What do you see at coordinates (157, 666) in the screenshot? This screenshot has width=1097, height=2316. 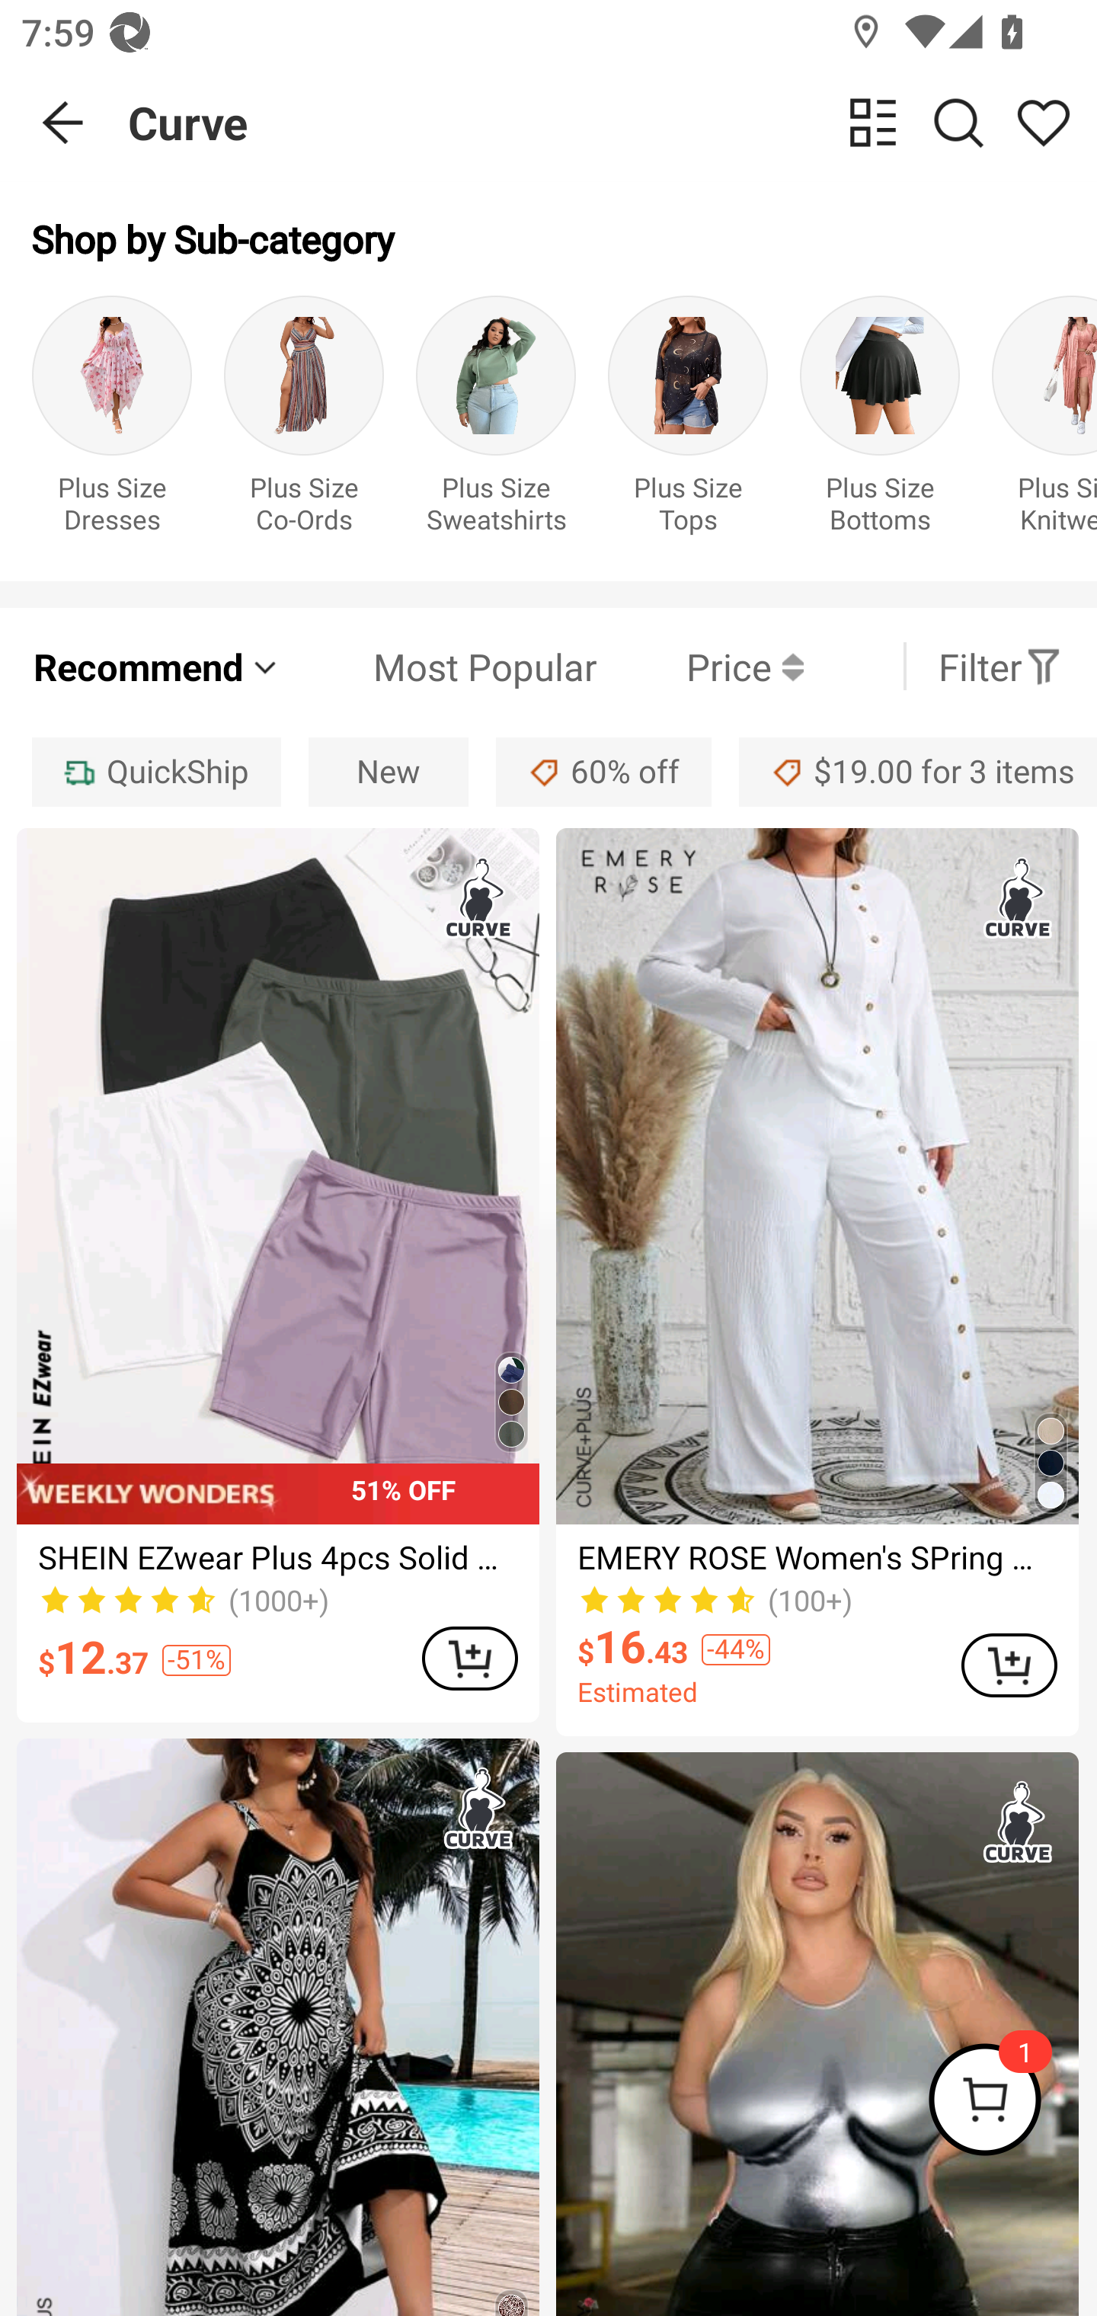 I see `Recommend` at bounding box center [157, 666].